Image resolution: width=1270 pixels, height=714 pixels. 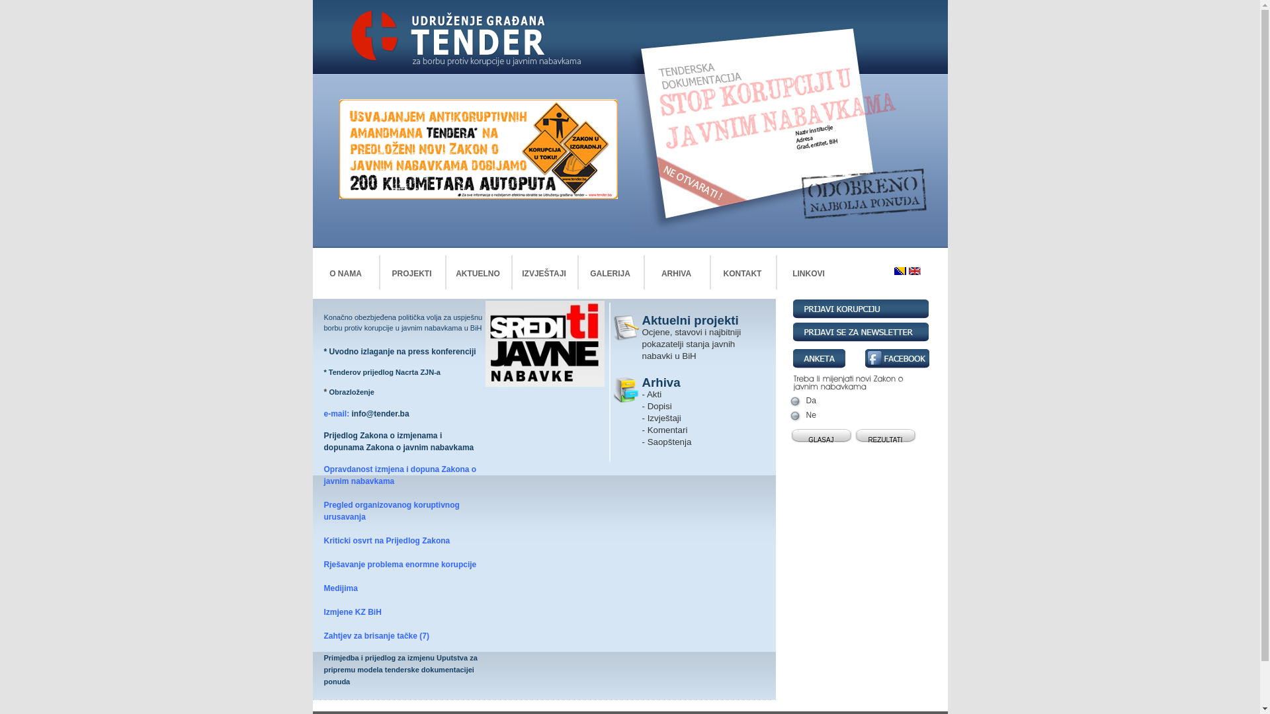 I want to click on Rezultati, so click(x=885, y=436).